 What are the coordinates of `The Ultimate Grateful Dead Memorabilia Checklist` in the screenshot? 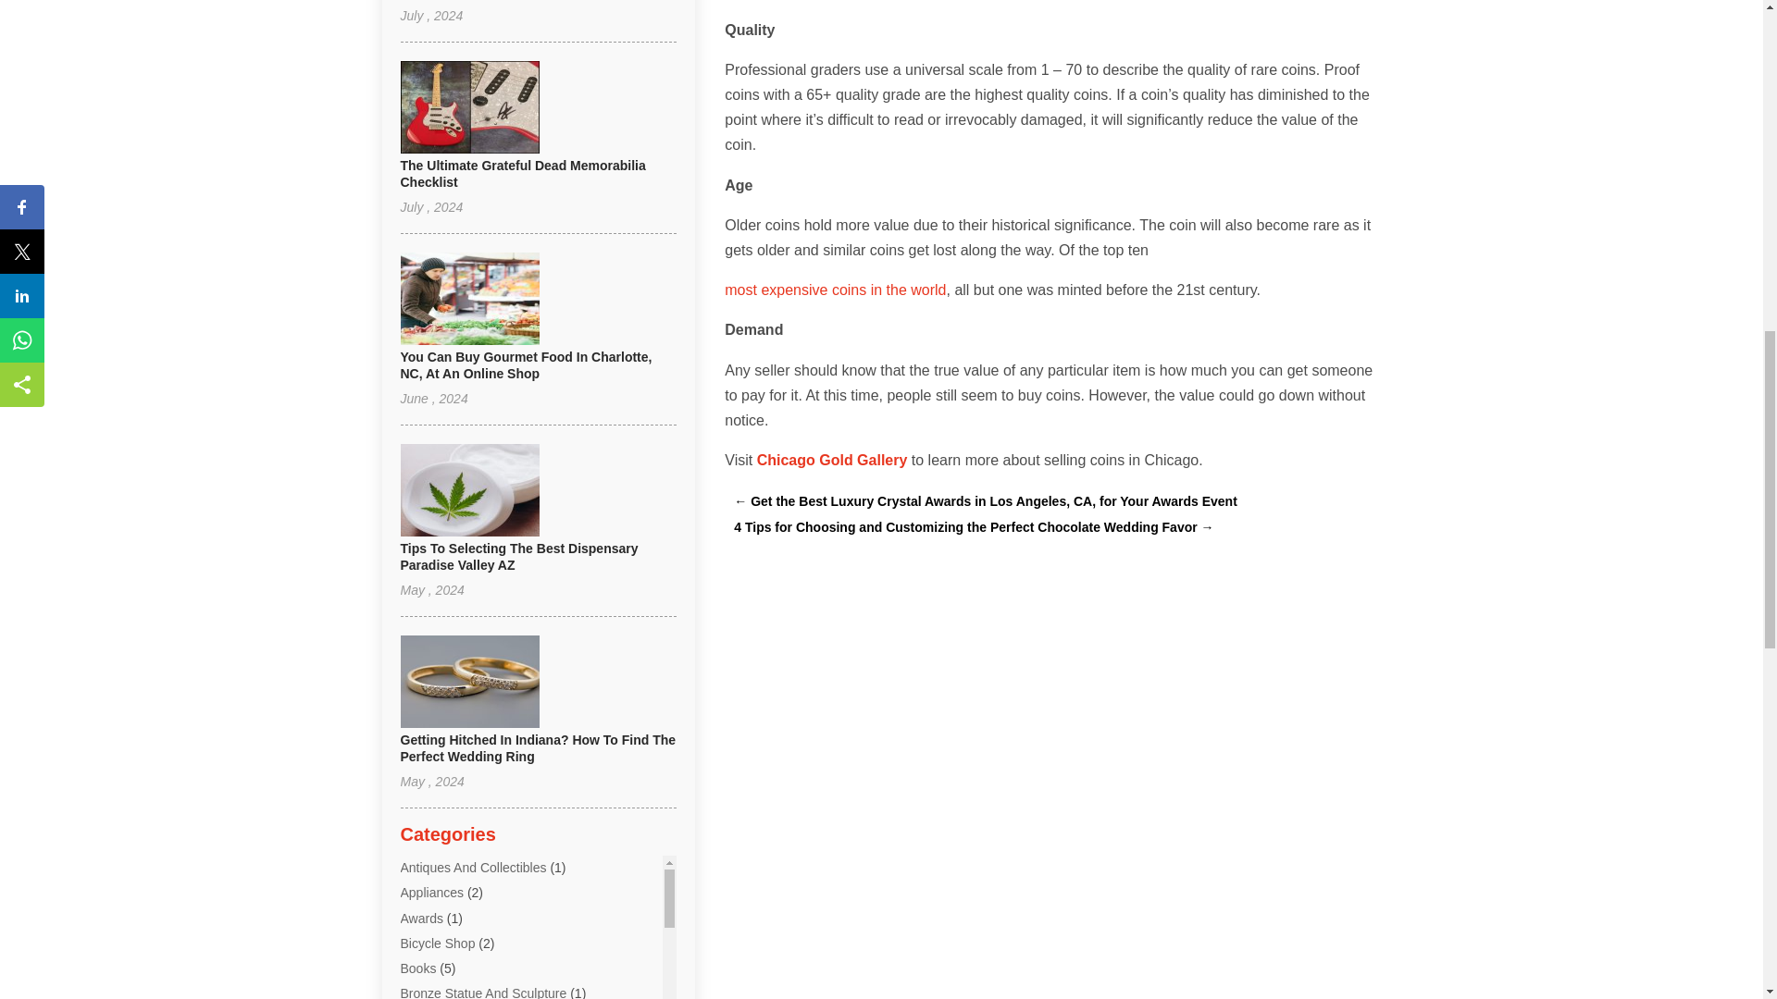 It's located at (522, 174).